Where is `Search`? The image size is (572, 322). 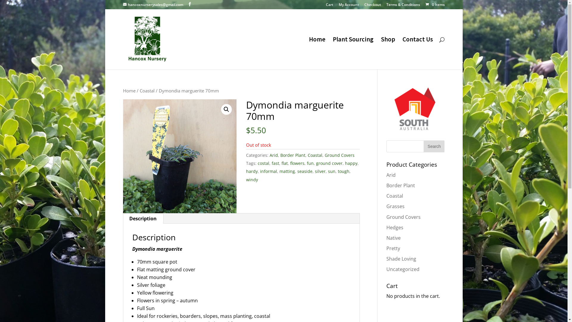 Search is located at coordinates (434, 146).